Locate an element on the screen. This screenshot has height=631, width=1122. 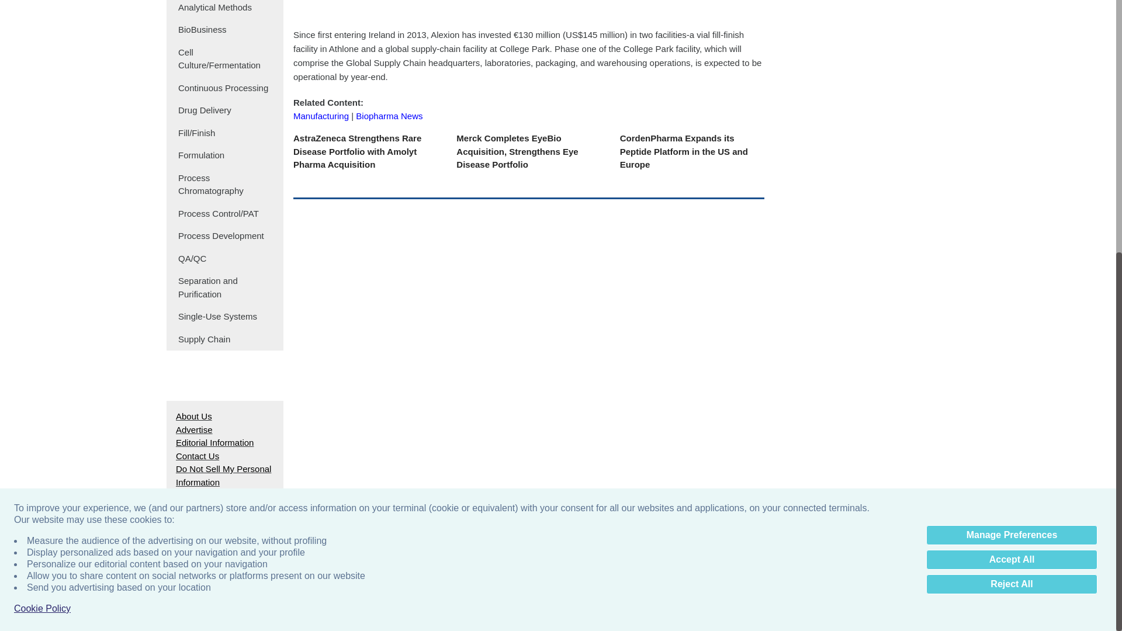
3rd party ad content is located at coordinates (529, 9).